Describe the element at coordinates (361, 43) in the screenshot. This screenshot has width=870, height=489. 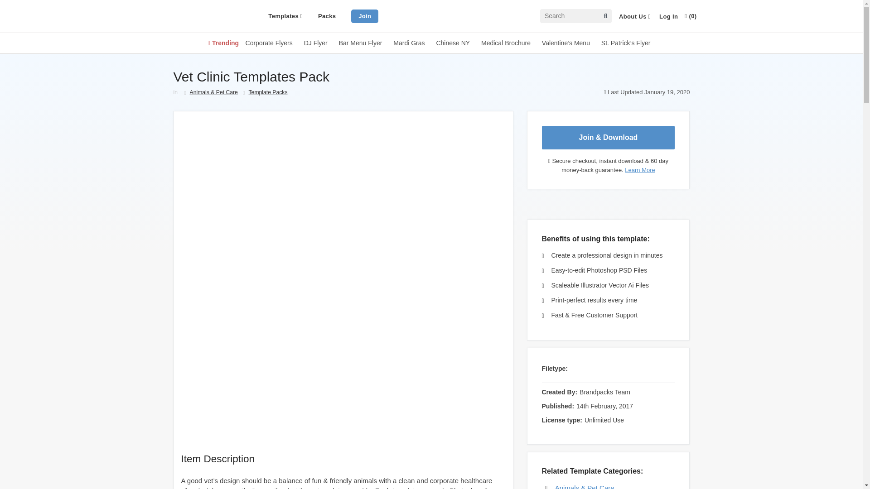
I see `Bar Menu Flyer Template` at that location.